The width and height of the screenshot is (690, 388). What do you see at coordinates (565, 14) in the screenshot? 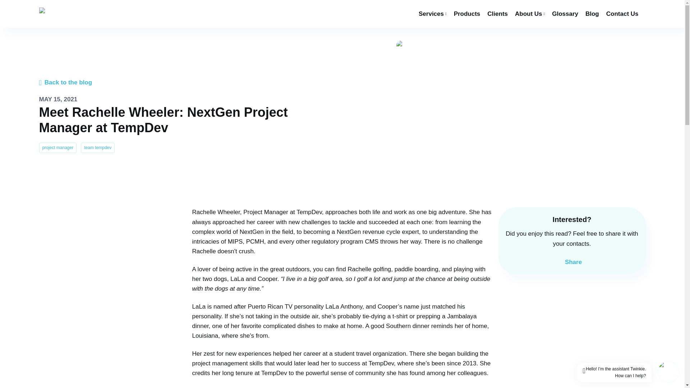
I see `Glossary` at bounding box center [565, 14].